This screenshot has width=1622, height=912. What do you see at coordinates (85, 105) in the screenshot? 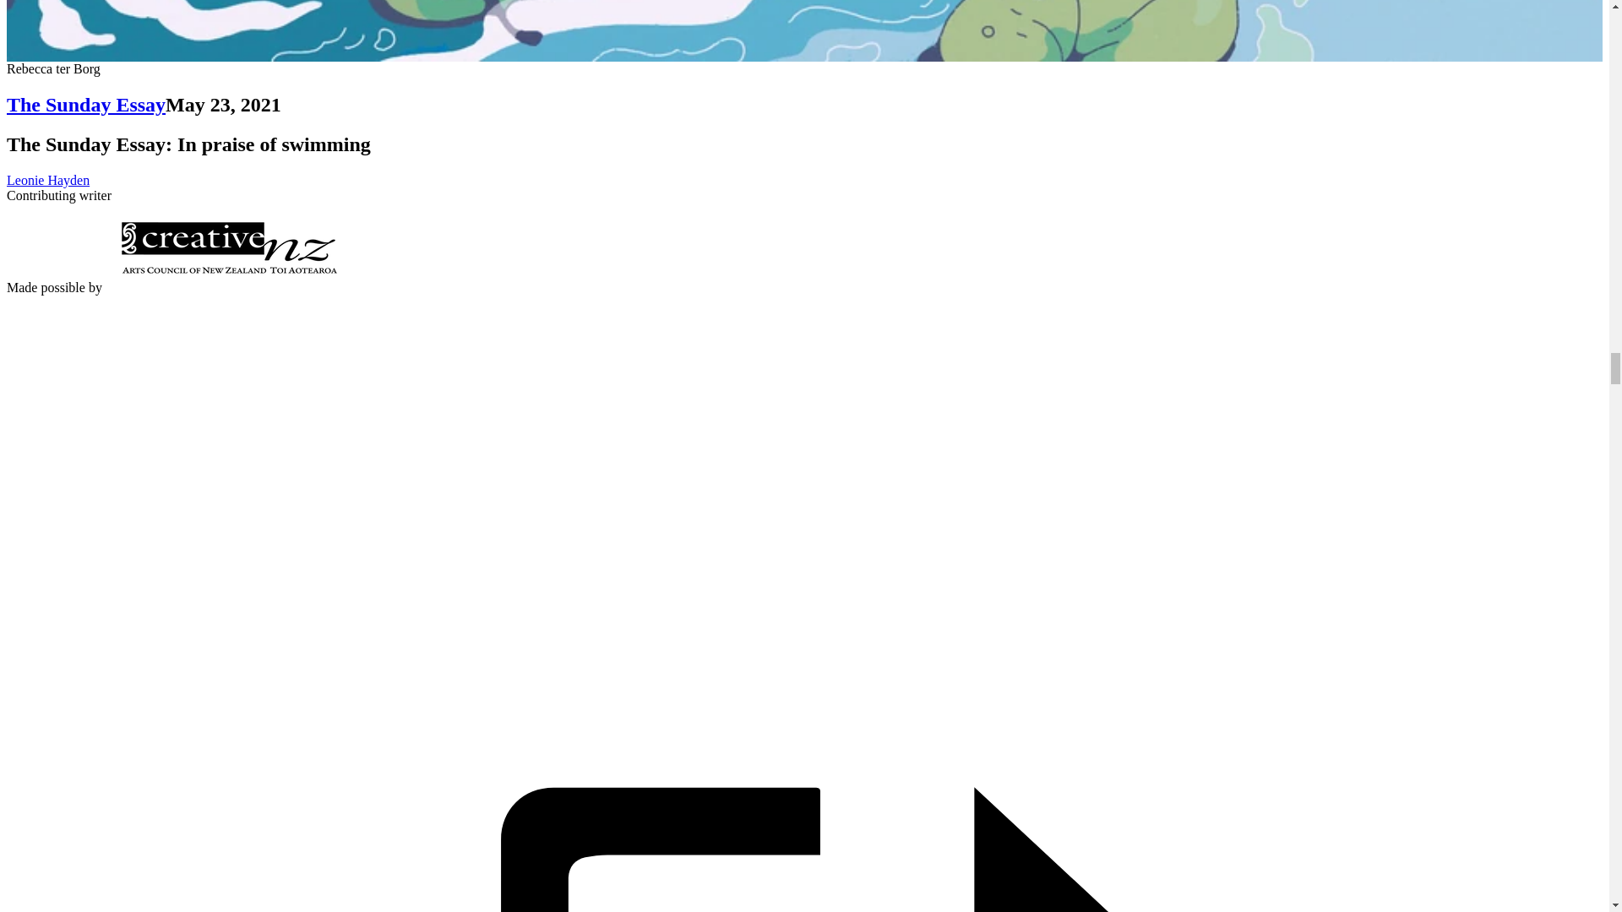
I see `The Sunday Essay` at bounding box center [85, 105].